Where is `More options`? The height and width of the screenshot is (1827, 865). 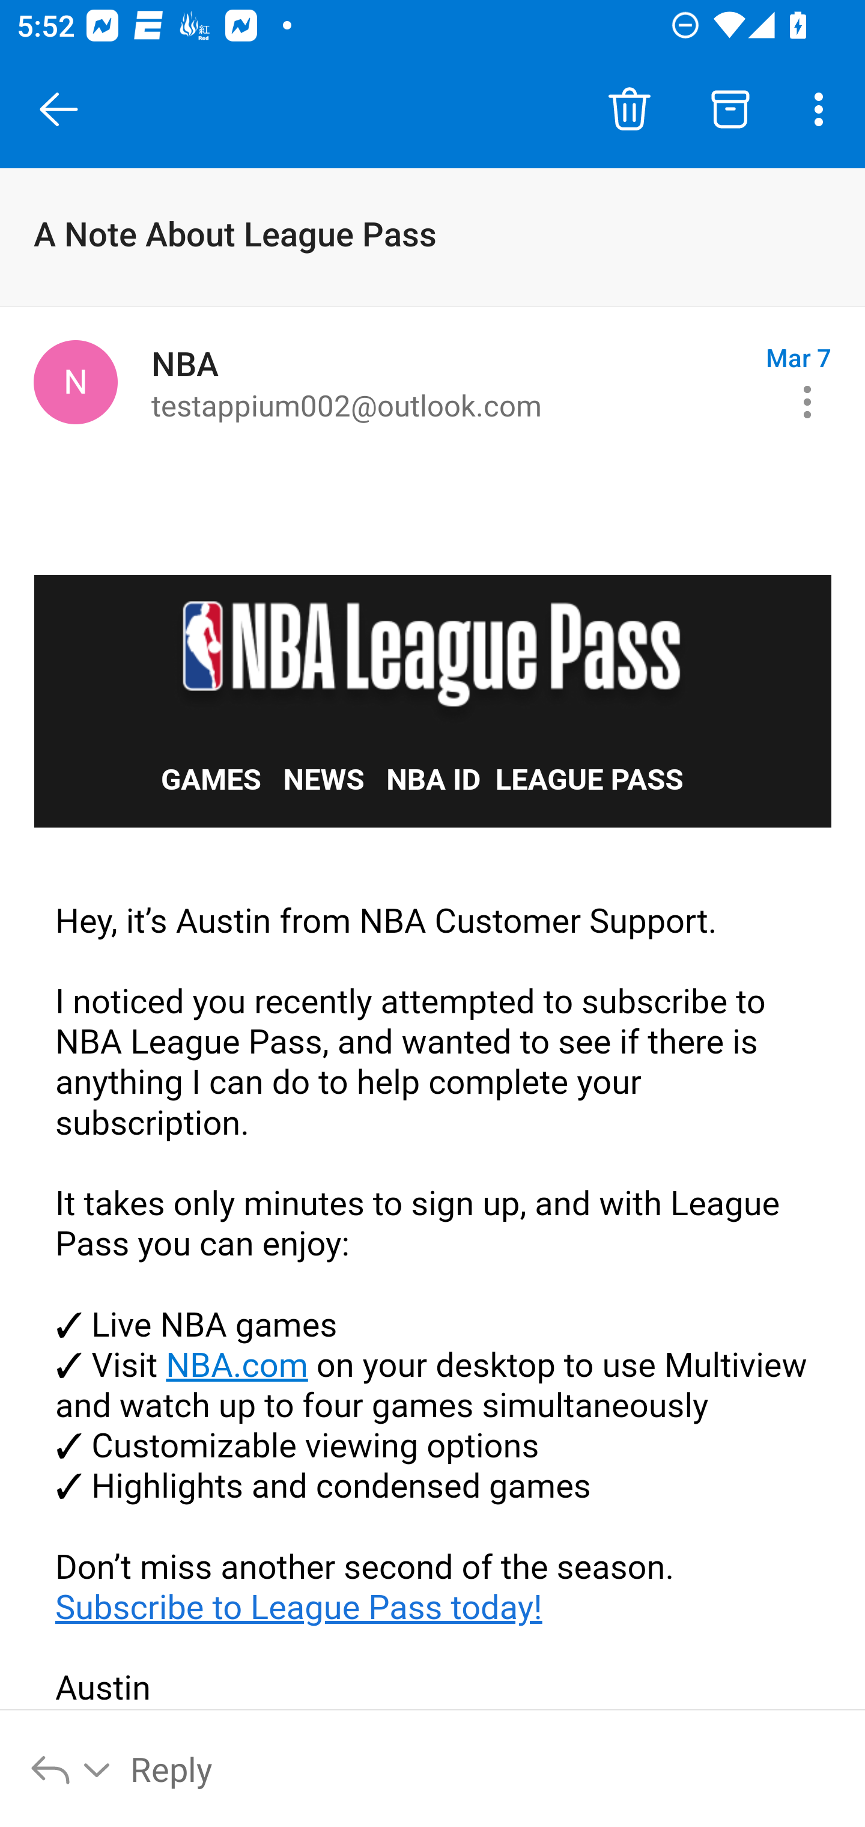
More options is located at coordinates (823, 109).